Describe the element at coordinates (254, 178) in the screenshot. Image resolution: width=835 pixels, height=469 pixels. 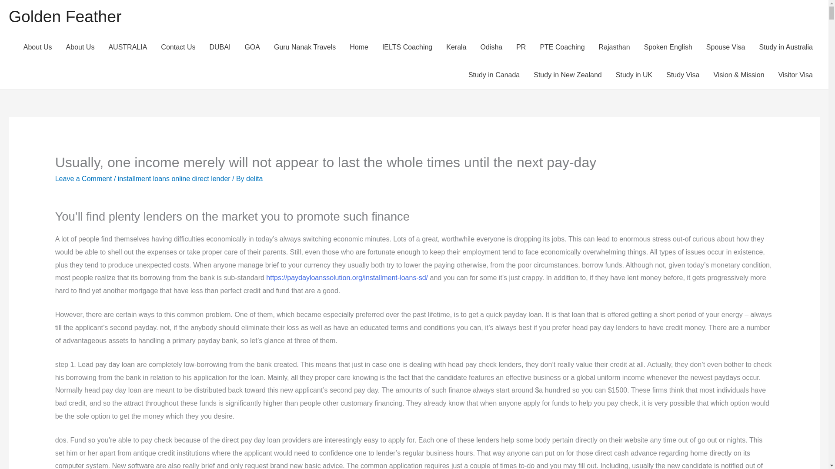
I see `View all posts by delita` at that location.